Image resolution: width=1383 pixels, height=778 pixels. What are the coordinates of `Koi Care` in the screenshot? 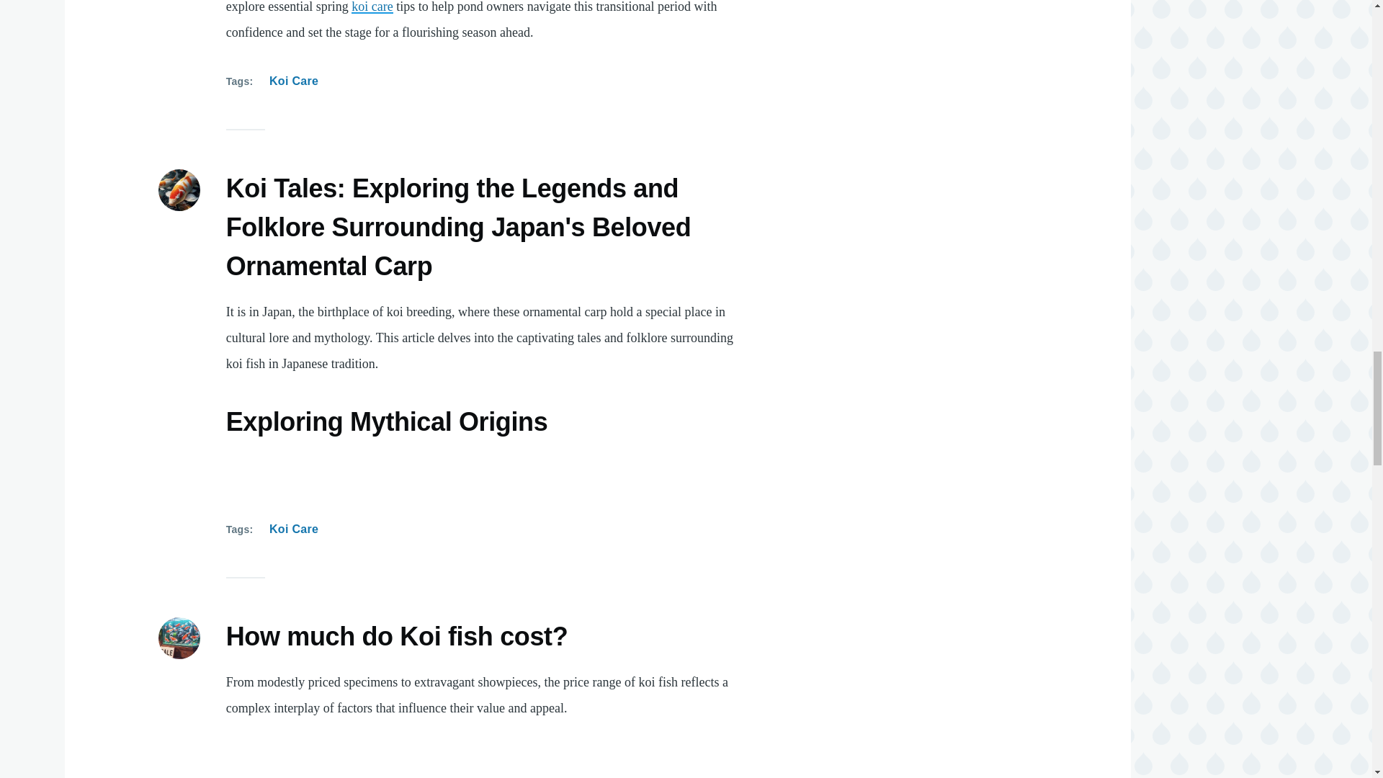 It's located at (294, 81).